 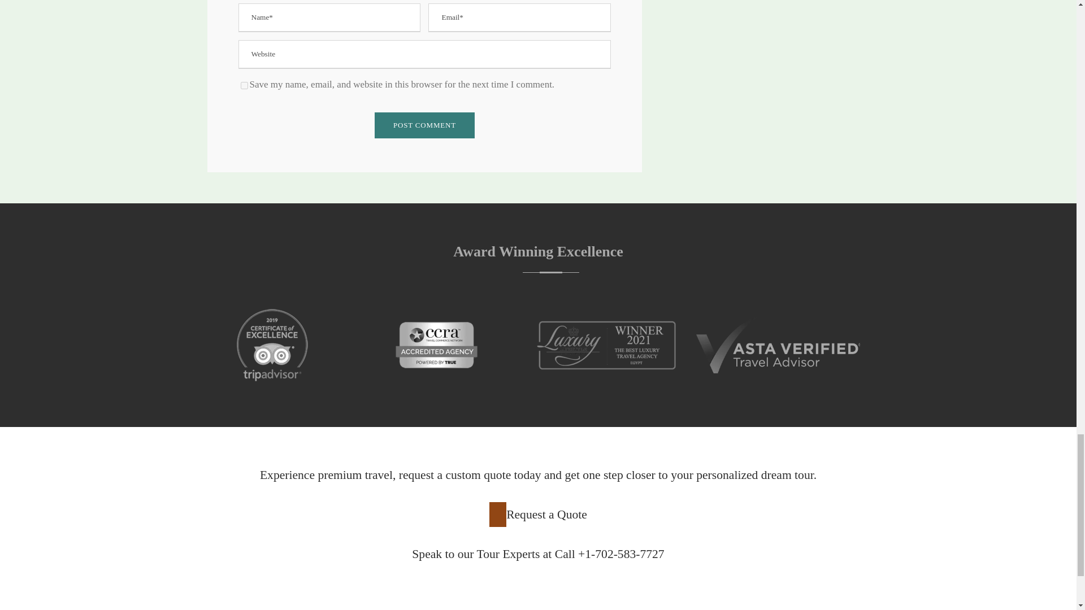 What do you see at coordinates (424, 125) in the screenshot?
I see `Post Comment` at bounding box center [424, 125].